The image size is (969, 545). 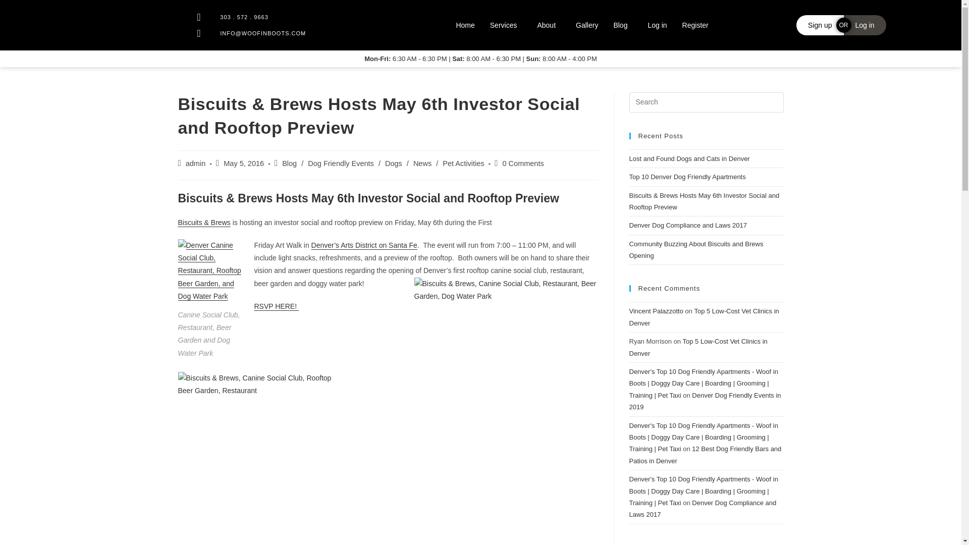 I want to click on admin, so click(x=196, y=163).